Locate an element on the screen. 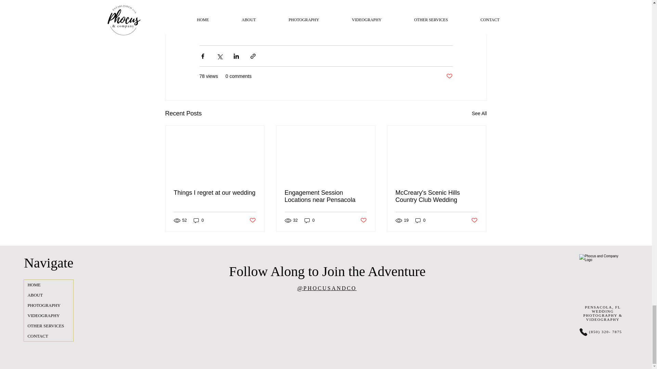 The height and width of the screenshot is (369, 657). 0 is located at coordinates (309, 220).